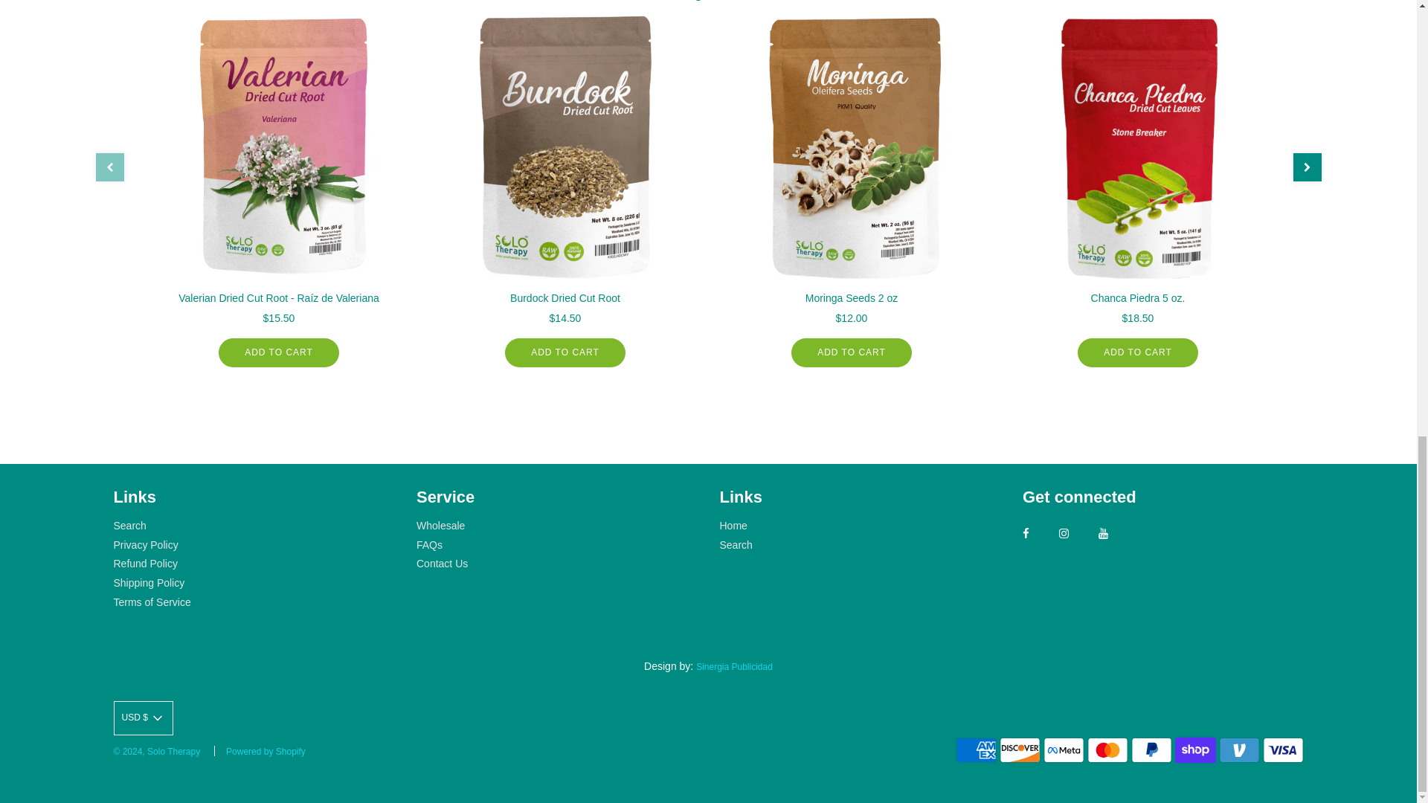 This screenshot has height=803, width=1428. I want to click on Shop Pay, so click(1196, 750).